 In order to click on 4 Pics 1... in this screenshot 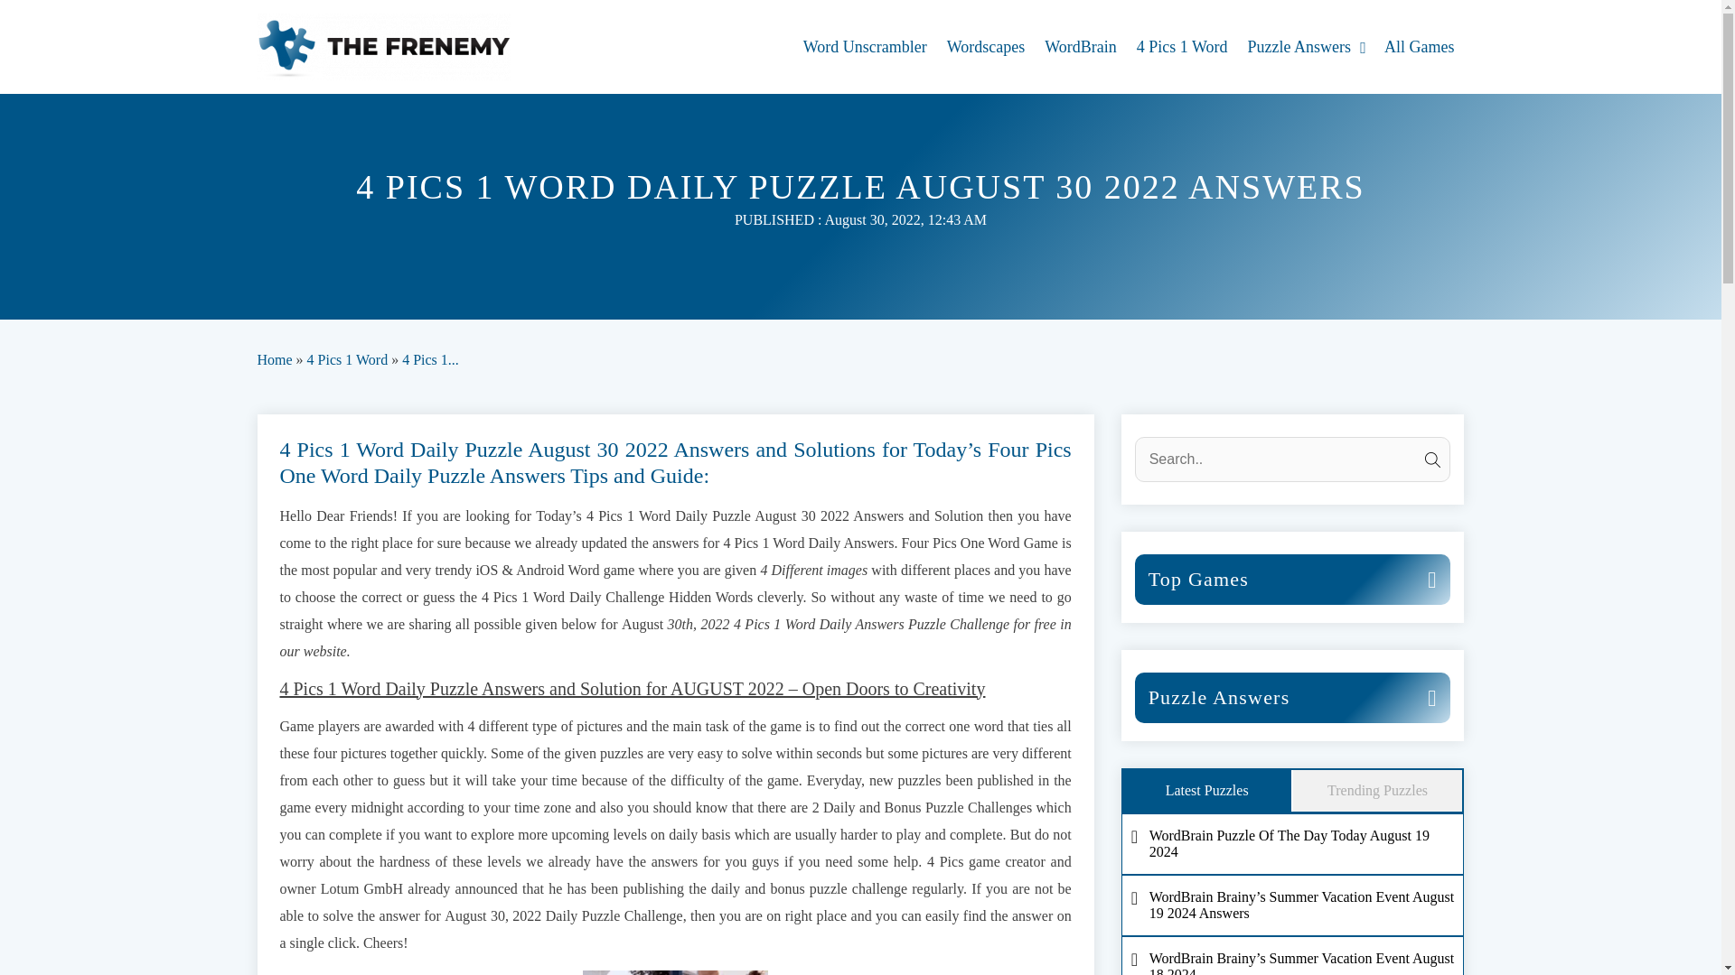, I will do `click(430, 359)`.